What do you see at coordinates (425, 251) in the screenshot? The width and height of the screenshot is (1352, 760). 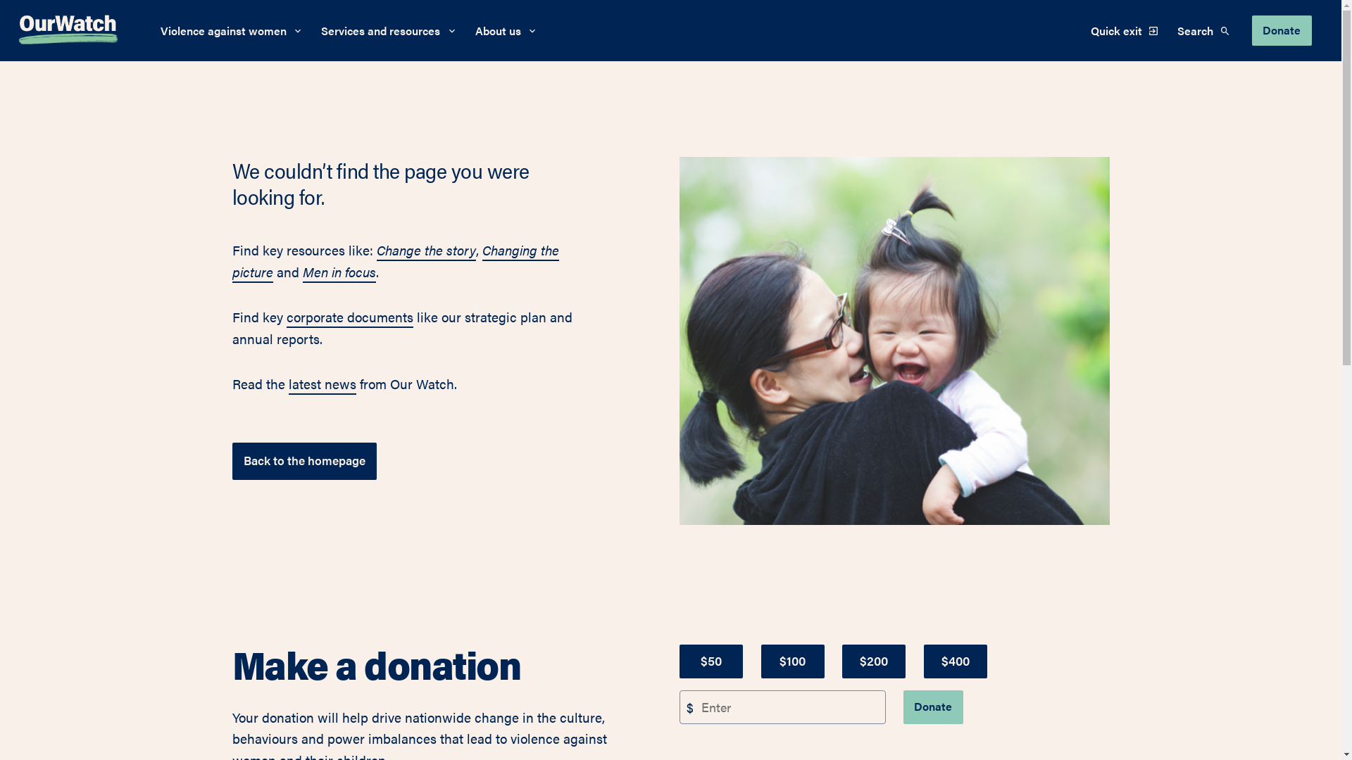 I see `Change the story` at bounding box center [425, 251].